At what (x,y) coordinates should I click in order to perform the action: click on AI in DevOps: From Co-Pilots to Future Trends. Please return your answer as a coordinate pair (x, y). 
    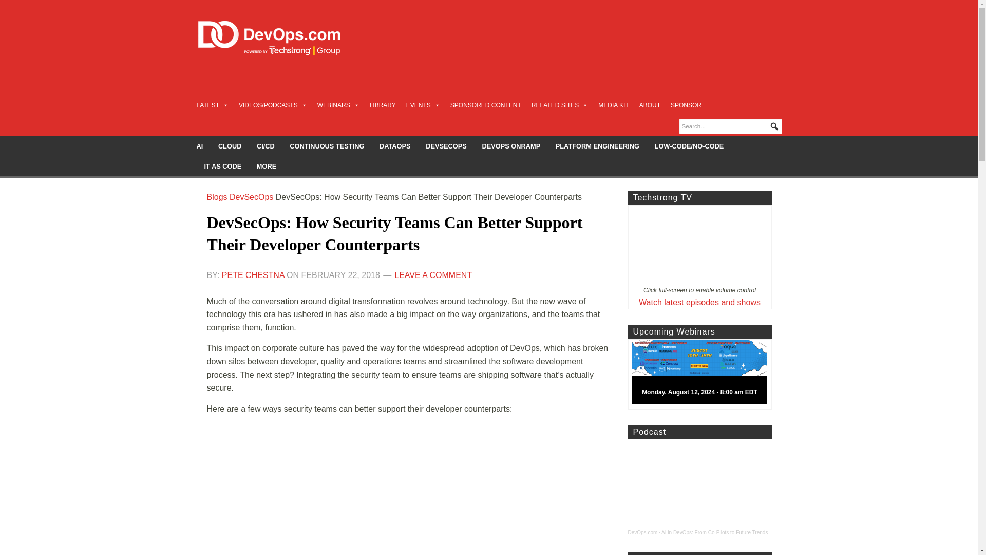
    Looking at the image, I should click on (715, 532).